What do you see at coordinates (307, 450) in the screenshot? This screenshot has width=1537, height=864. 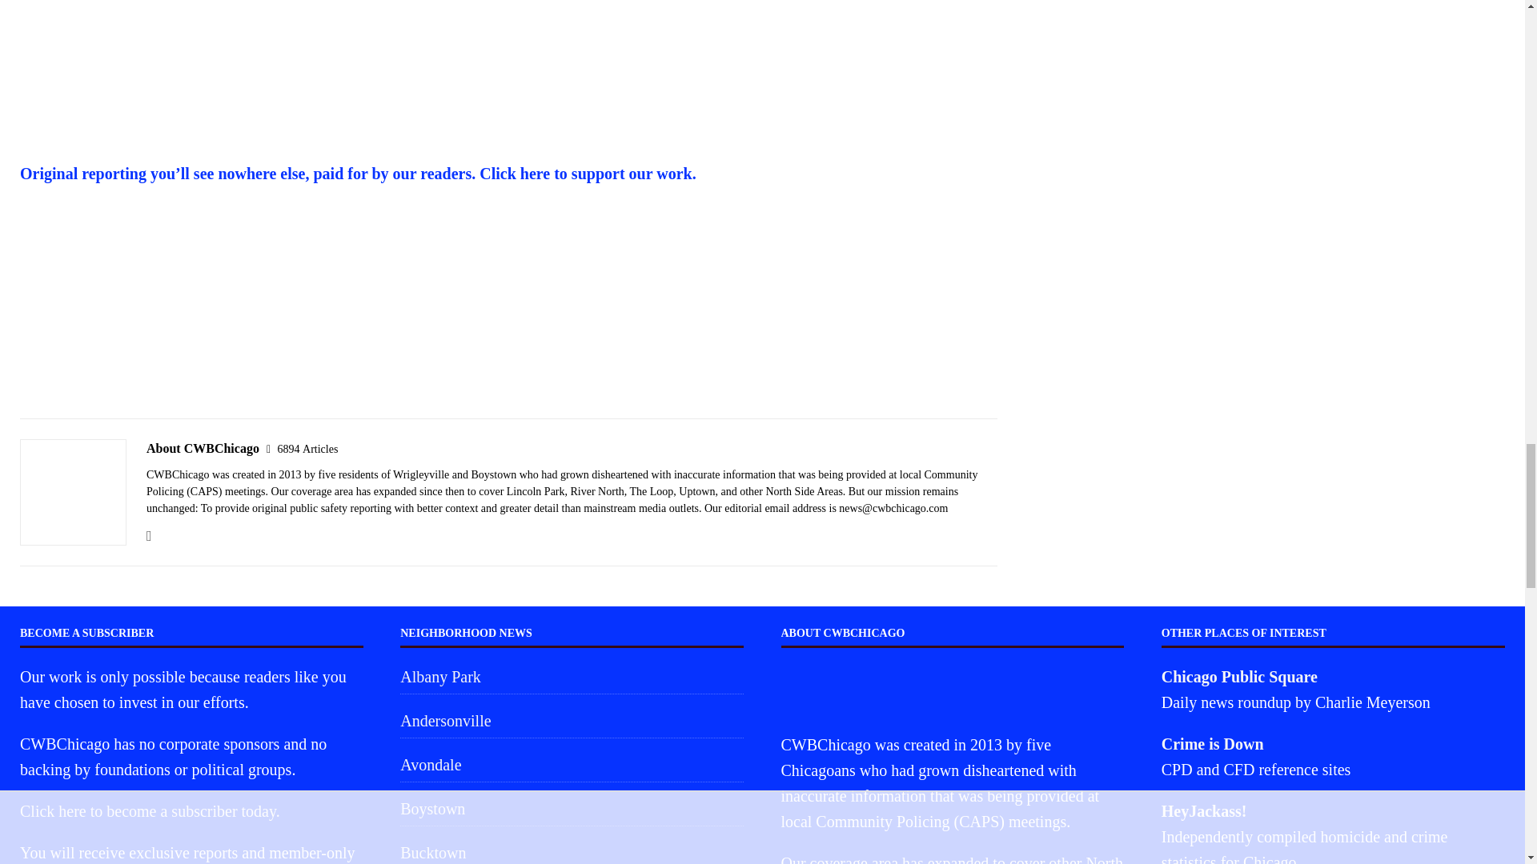 I see `6894 Articles` at bounding box center [307, 450].